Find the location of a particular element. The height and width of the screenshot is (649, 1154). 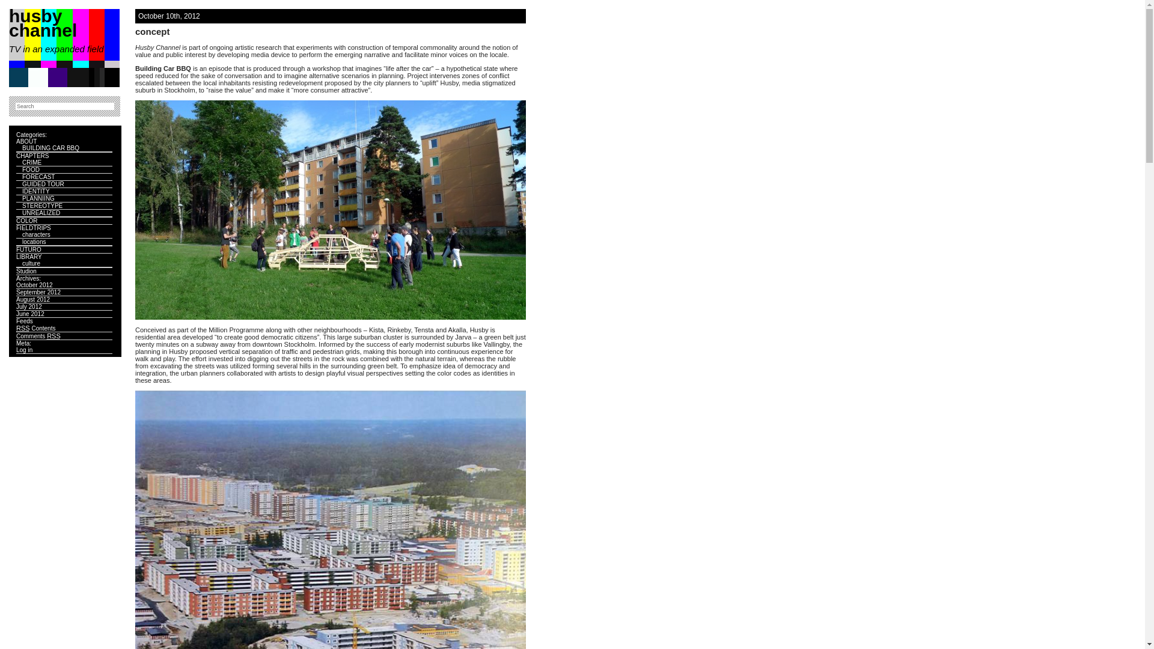

BUILDING CAR BBQ is located at coordinates (50, 148).